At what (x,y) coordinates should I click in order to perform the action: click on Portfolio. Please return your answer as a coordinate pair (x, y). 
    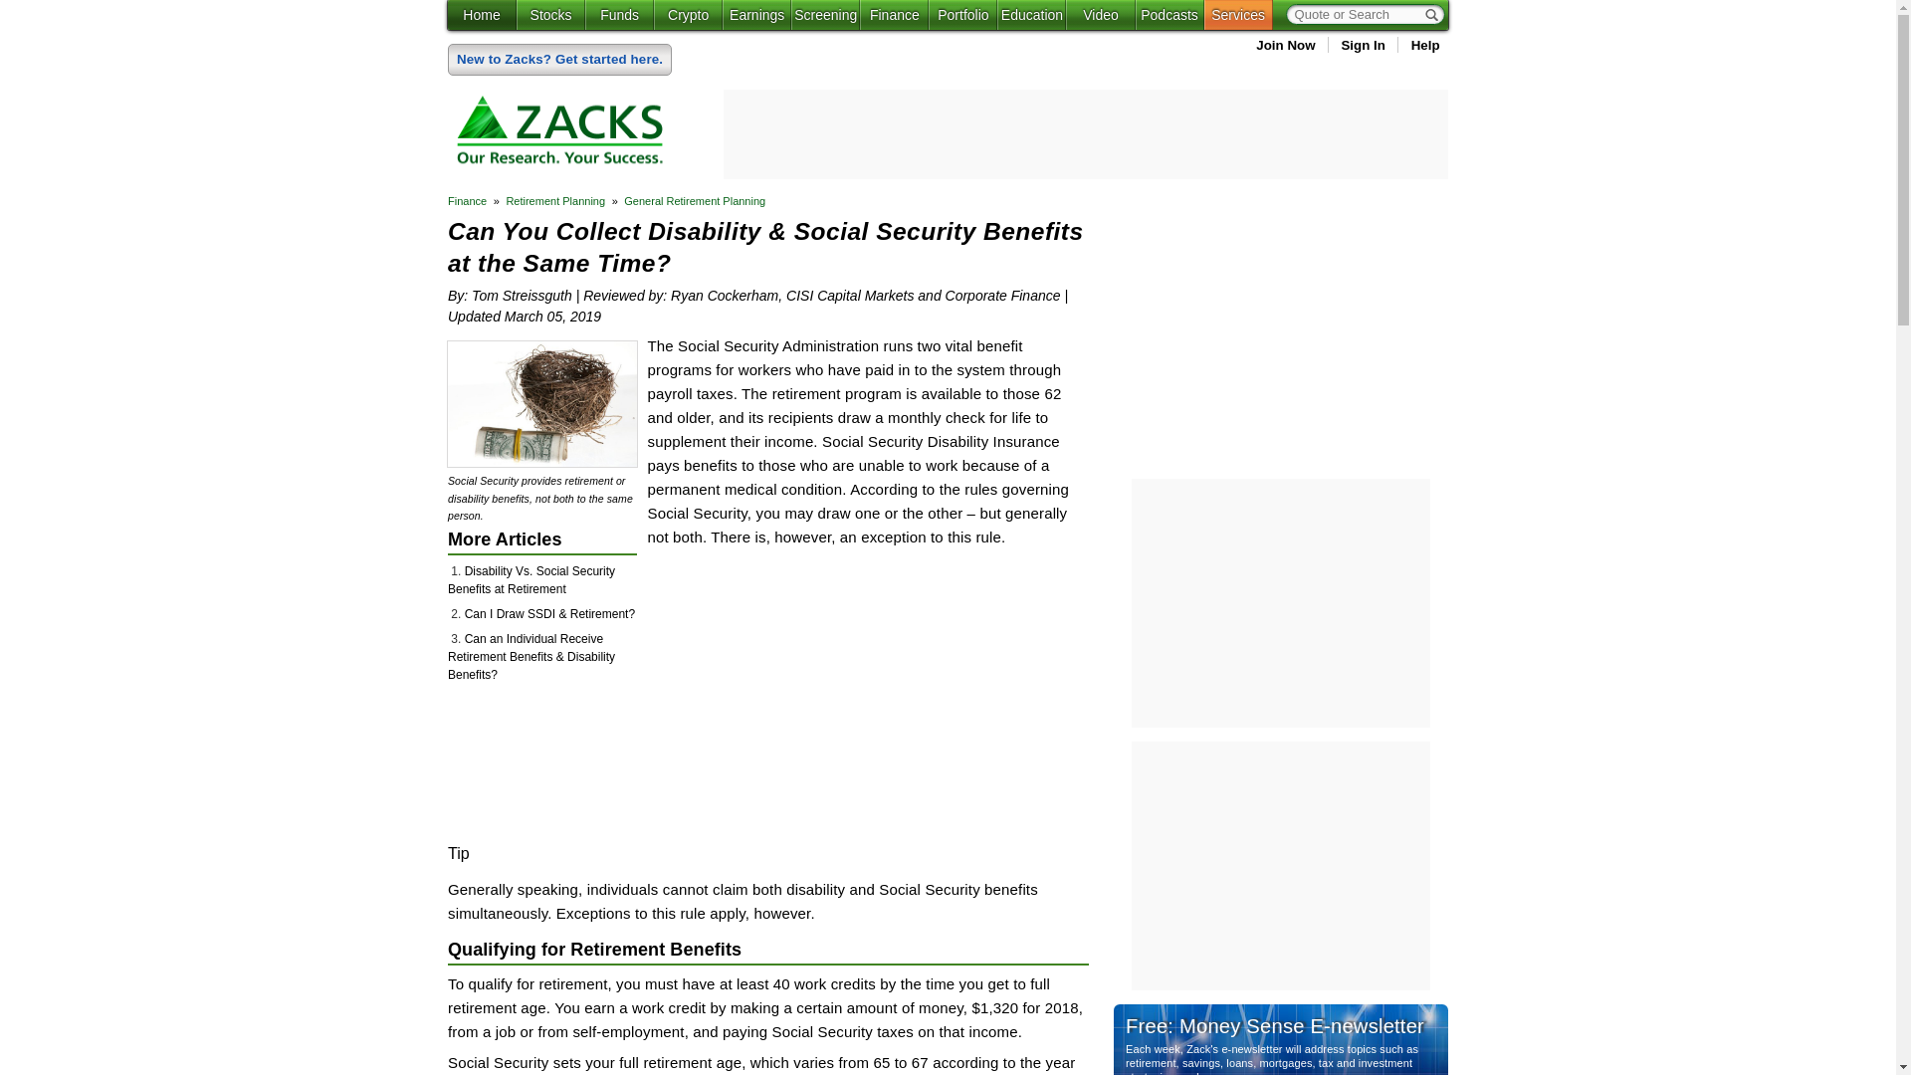
    Looking at the image, I should click on (963, 15).